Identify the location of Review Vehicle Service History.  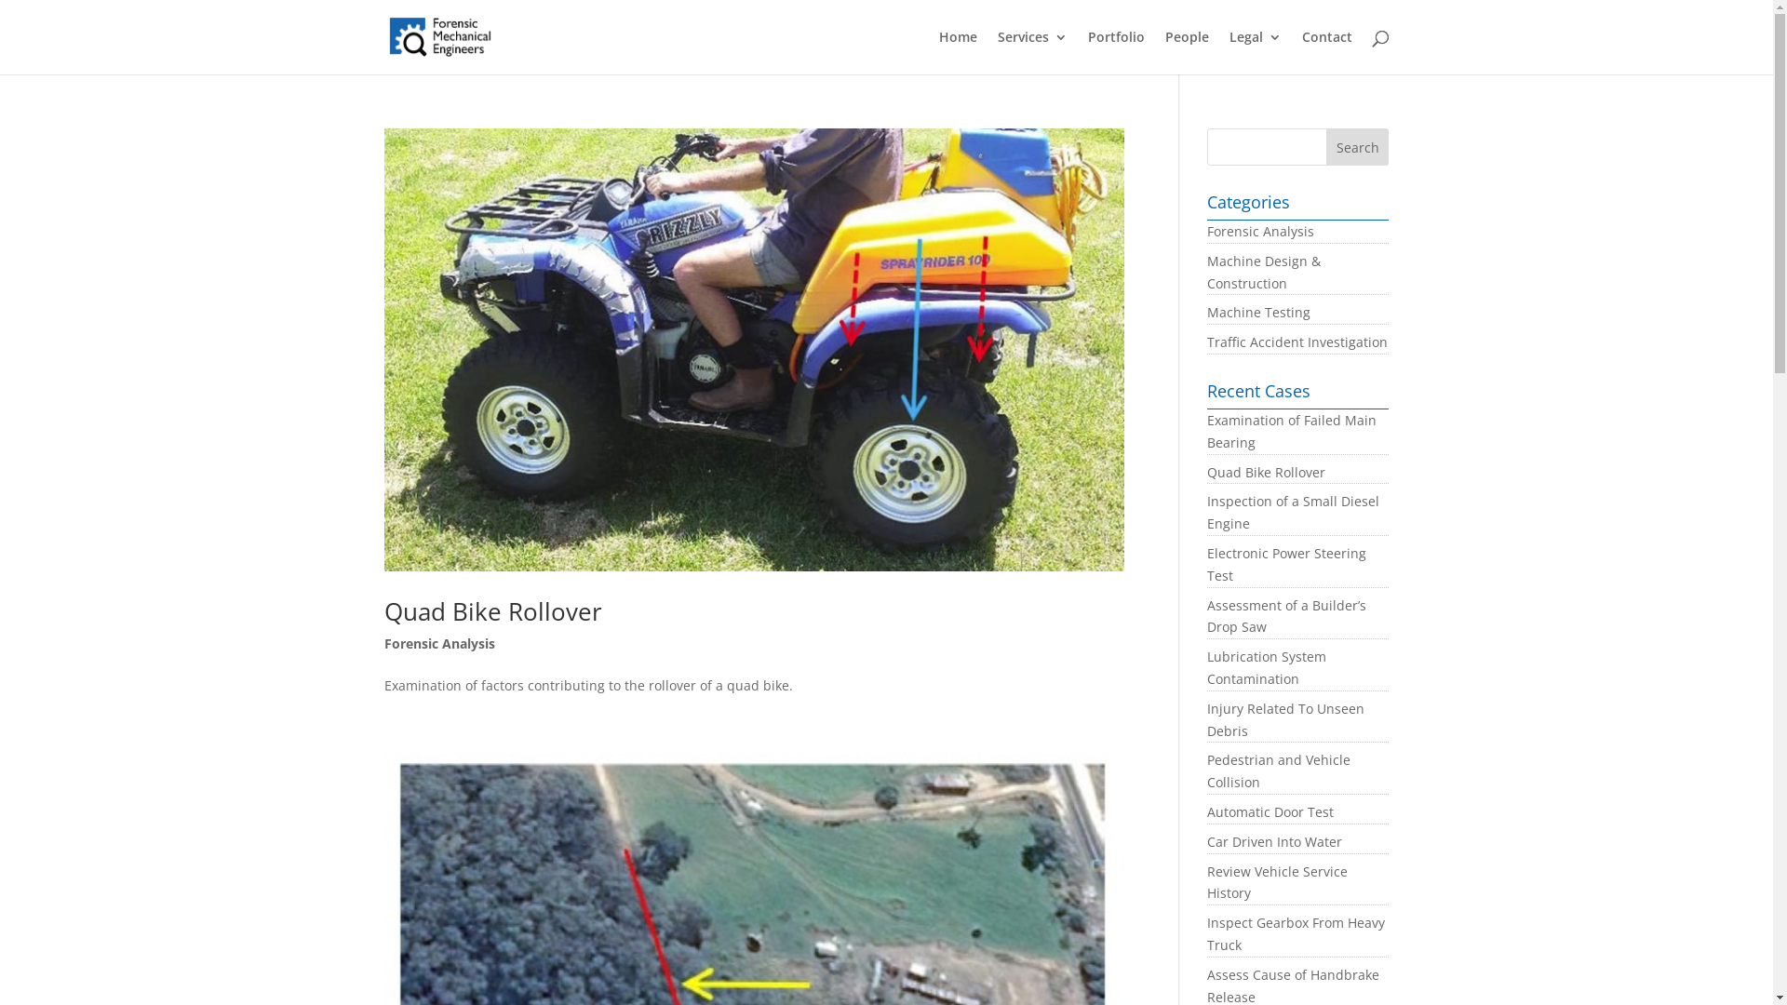
(1277, 882).